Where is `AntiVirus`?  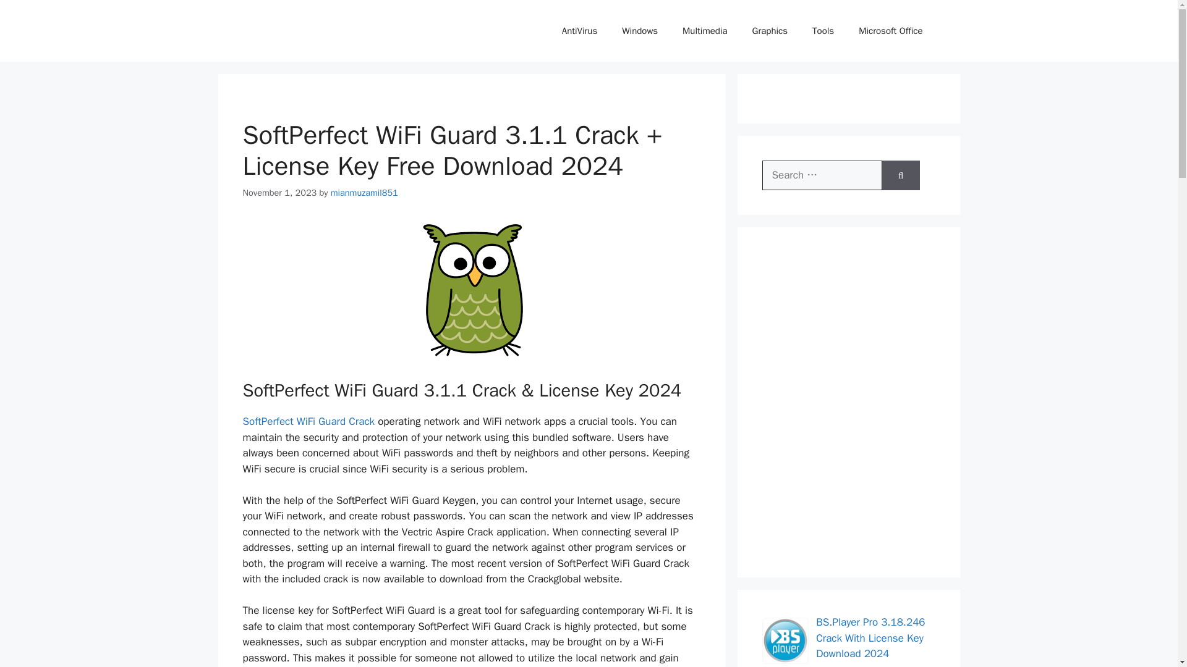
AntiVirus is located at coordinates (579, 31).